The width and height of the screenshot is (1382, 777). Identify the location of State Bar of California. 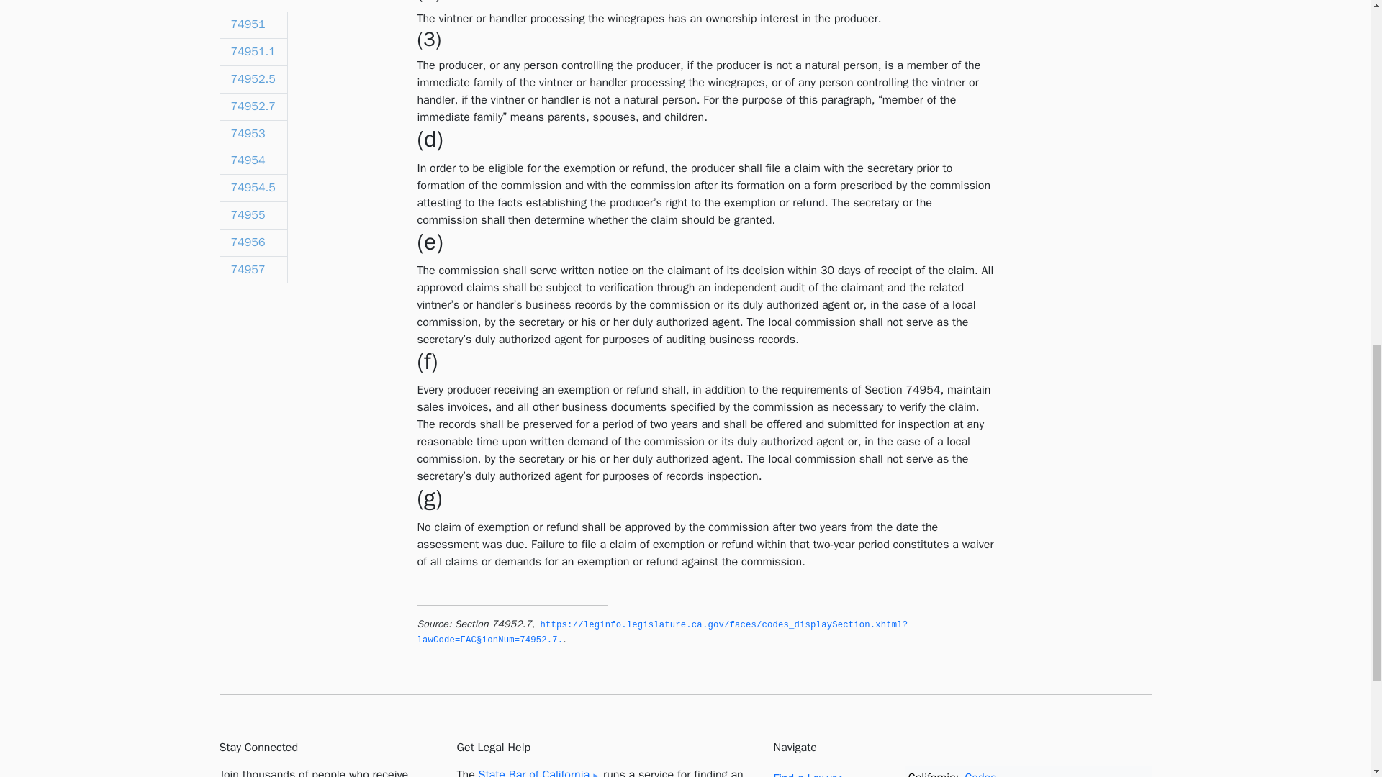
(538, 773).